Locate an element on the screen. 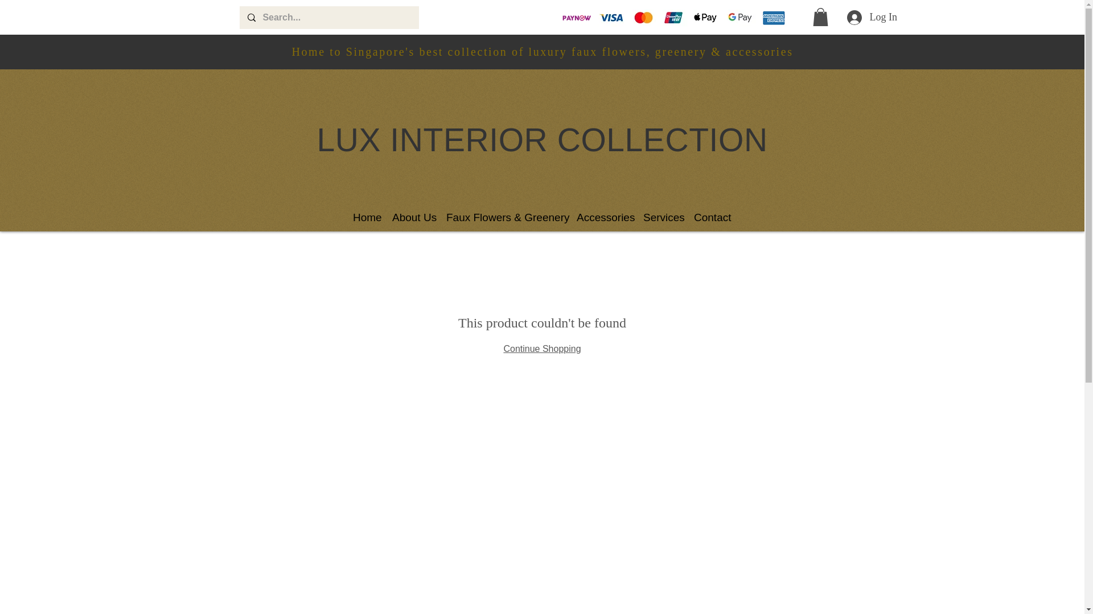  Accessories is located at coordinates (603, 217).